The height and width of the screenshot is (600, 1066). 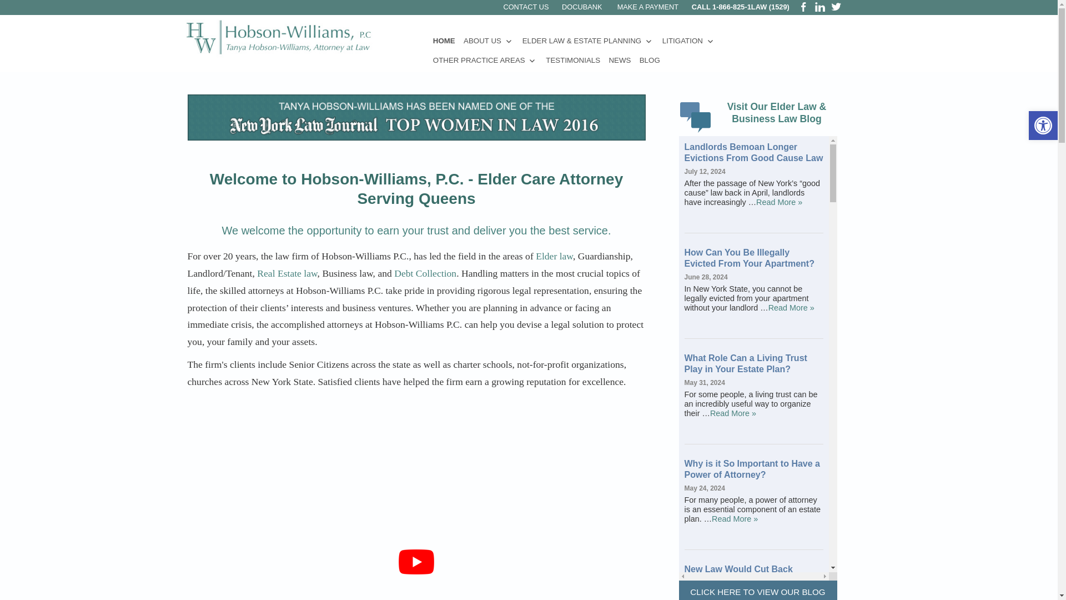 I want to click on Accessibility Tools, so click(x=1043, y=125).